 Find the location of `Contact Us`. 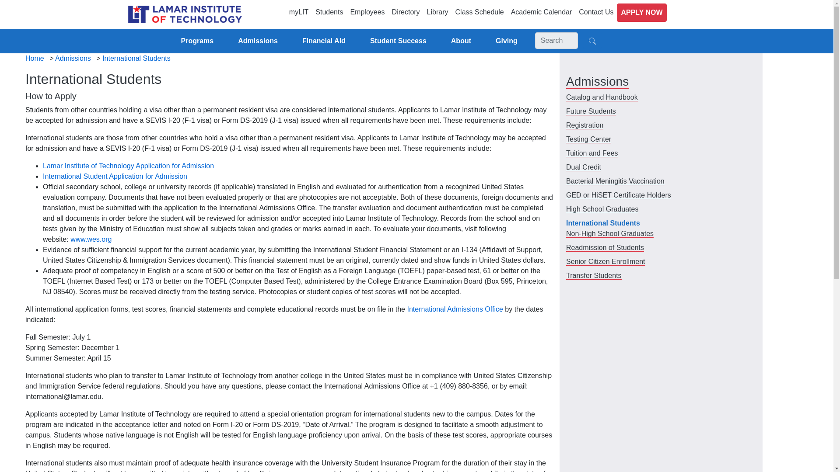

Contact Us is located at coordinates (596, 12).